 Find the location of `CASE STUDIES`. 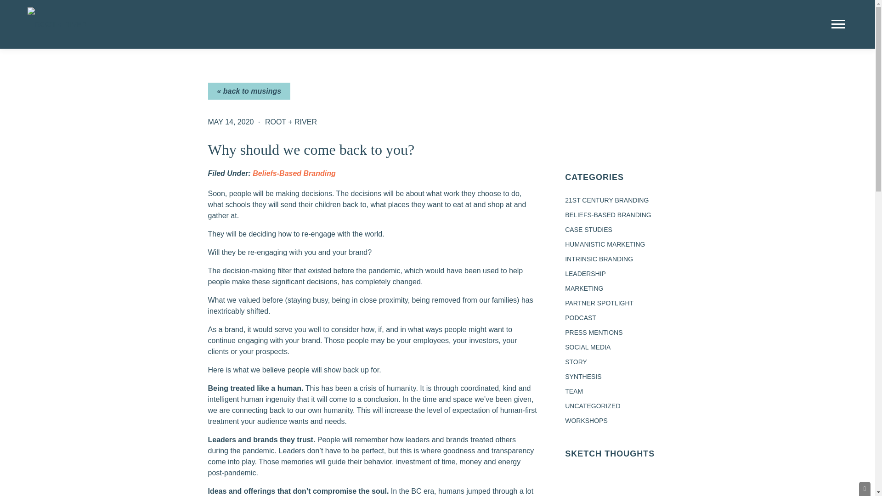

CASE STUDIES is located at coordinates (588, 230).